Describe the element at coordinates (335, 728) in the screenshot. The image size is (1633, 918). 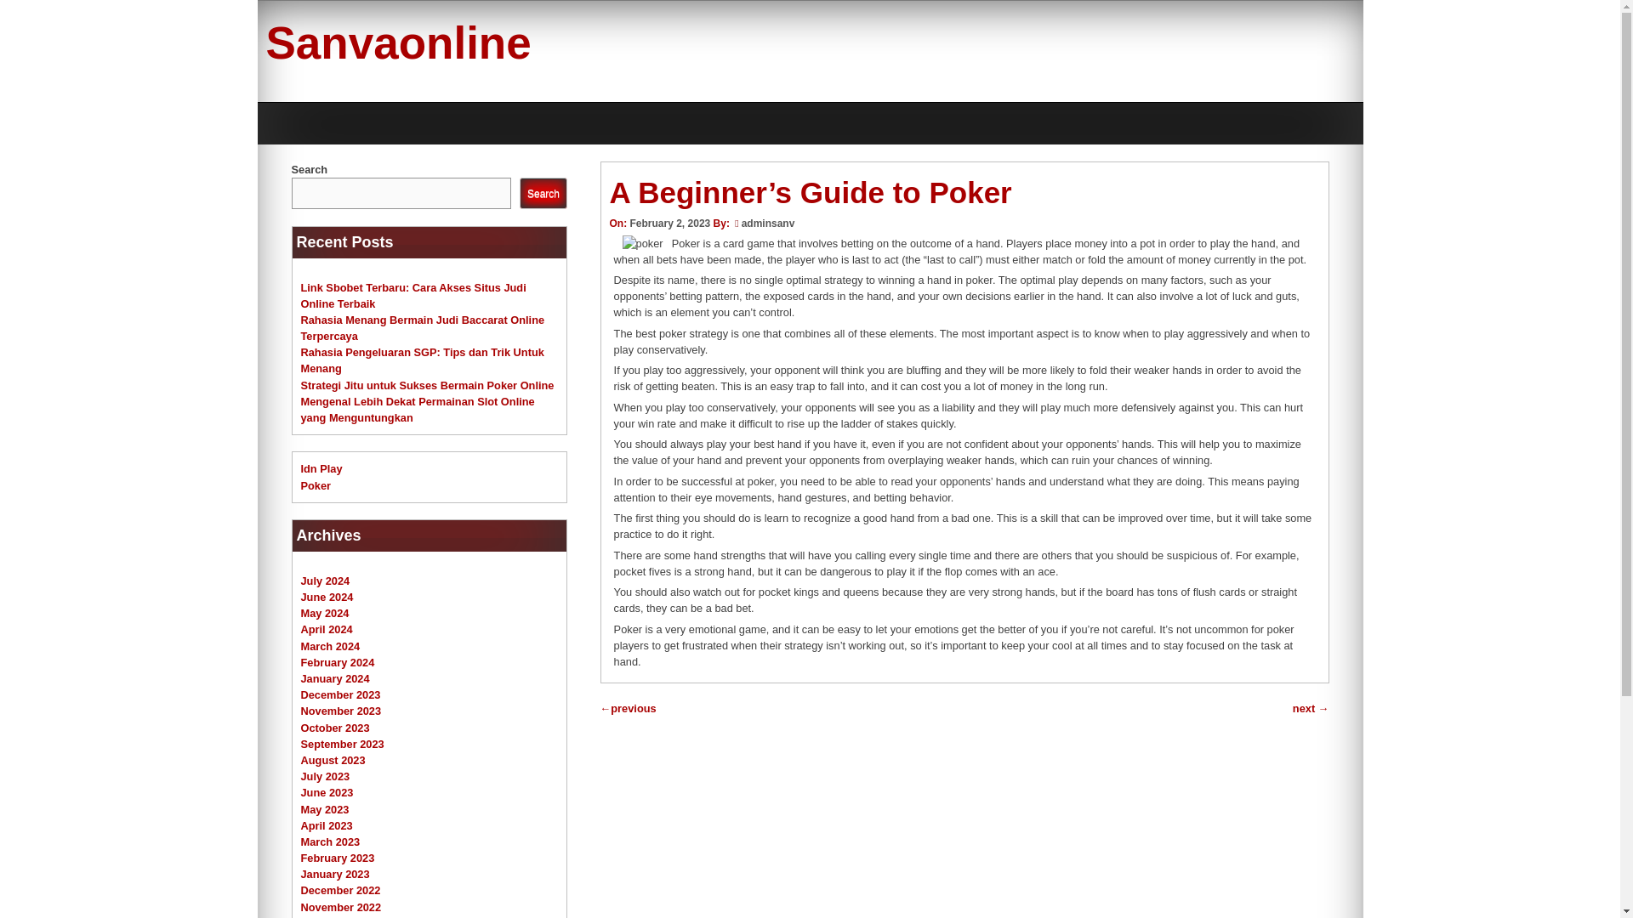
I see `October 2023` at that location.